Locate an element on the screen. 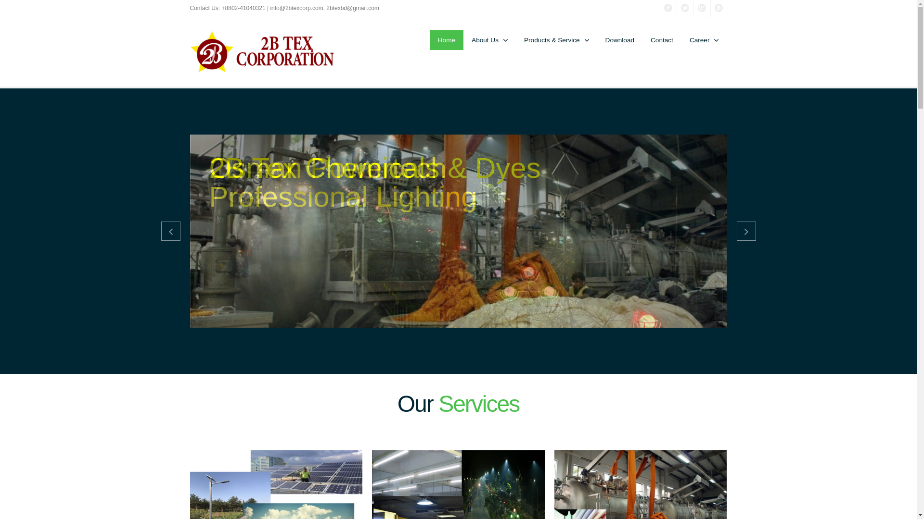 Image resolution: width=924 pixels, height=519 pixels. Products & Service is located at coordinates (556, 40).